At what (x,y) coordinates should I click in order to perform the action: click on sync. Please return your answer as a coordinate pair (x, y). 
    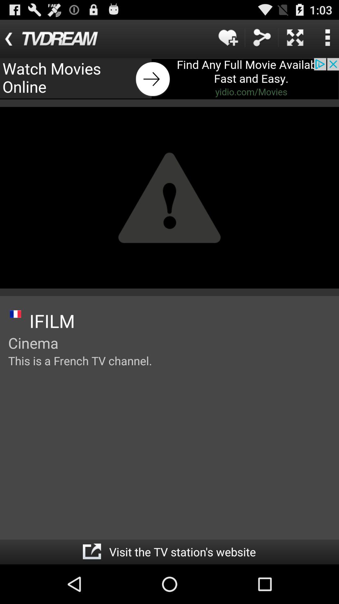
    Looking at the image, I should click on (262, 38).